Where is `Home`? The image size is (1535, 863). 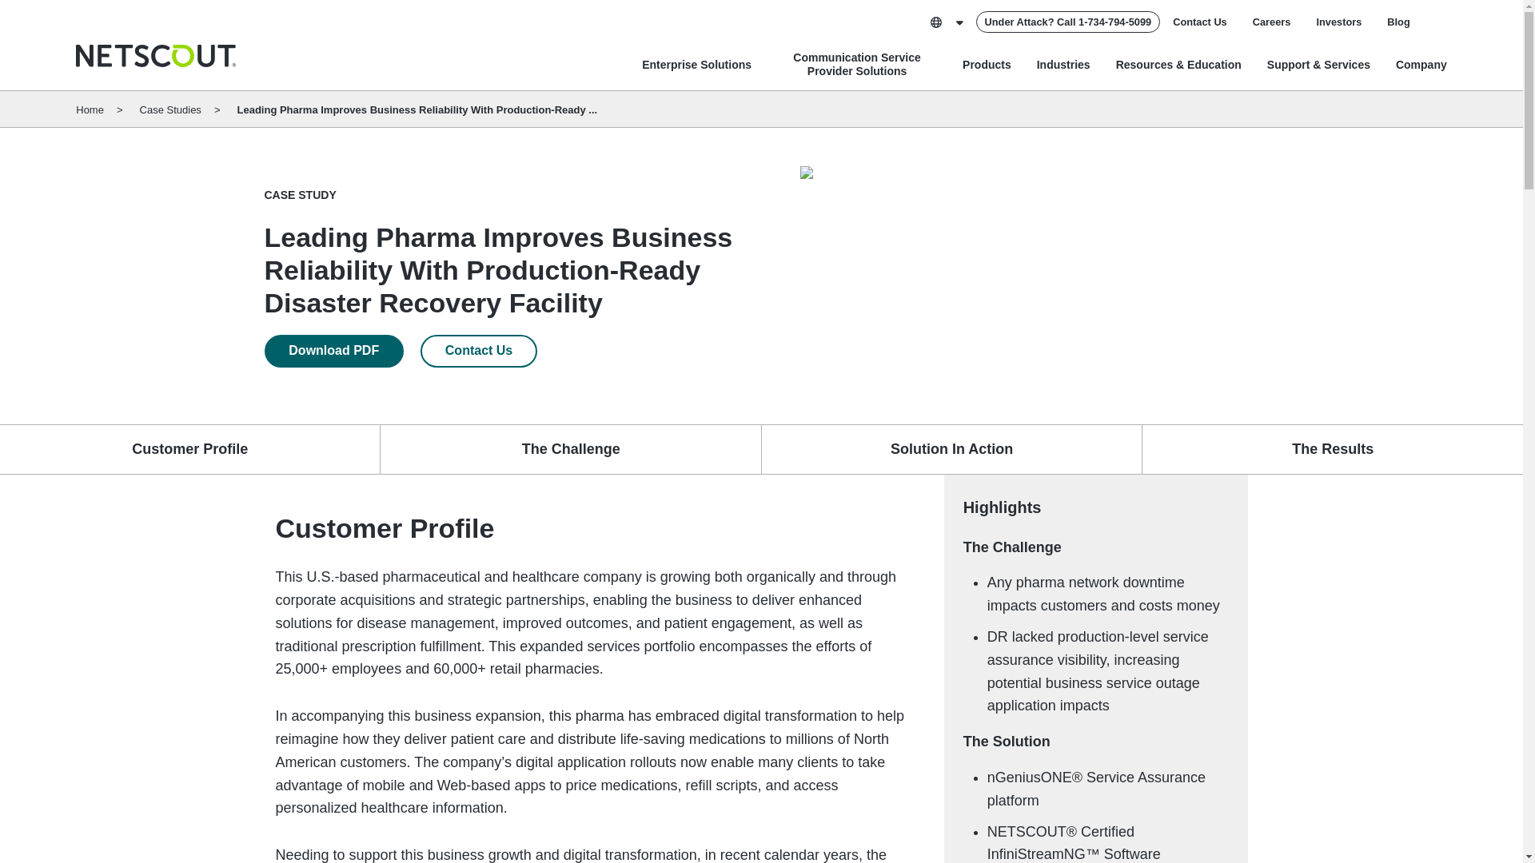 Home is located at coordinates (155, 56).